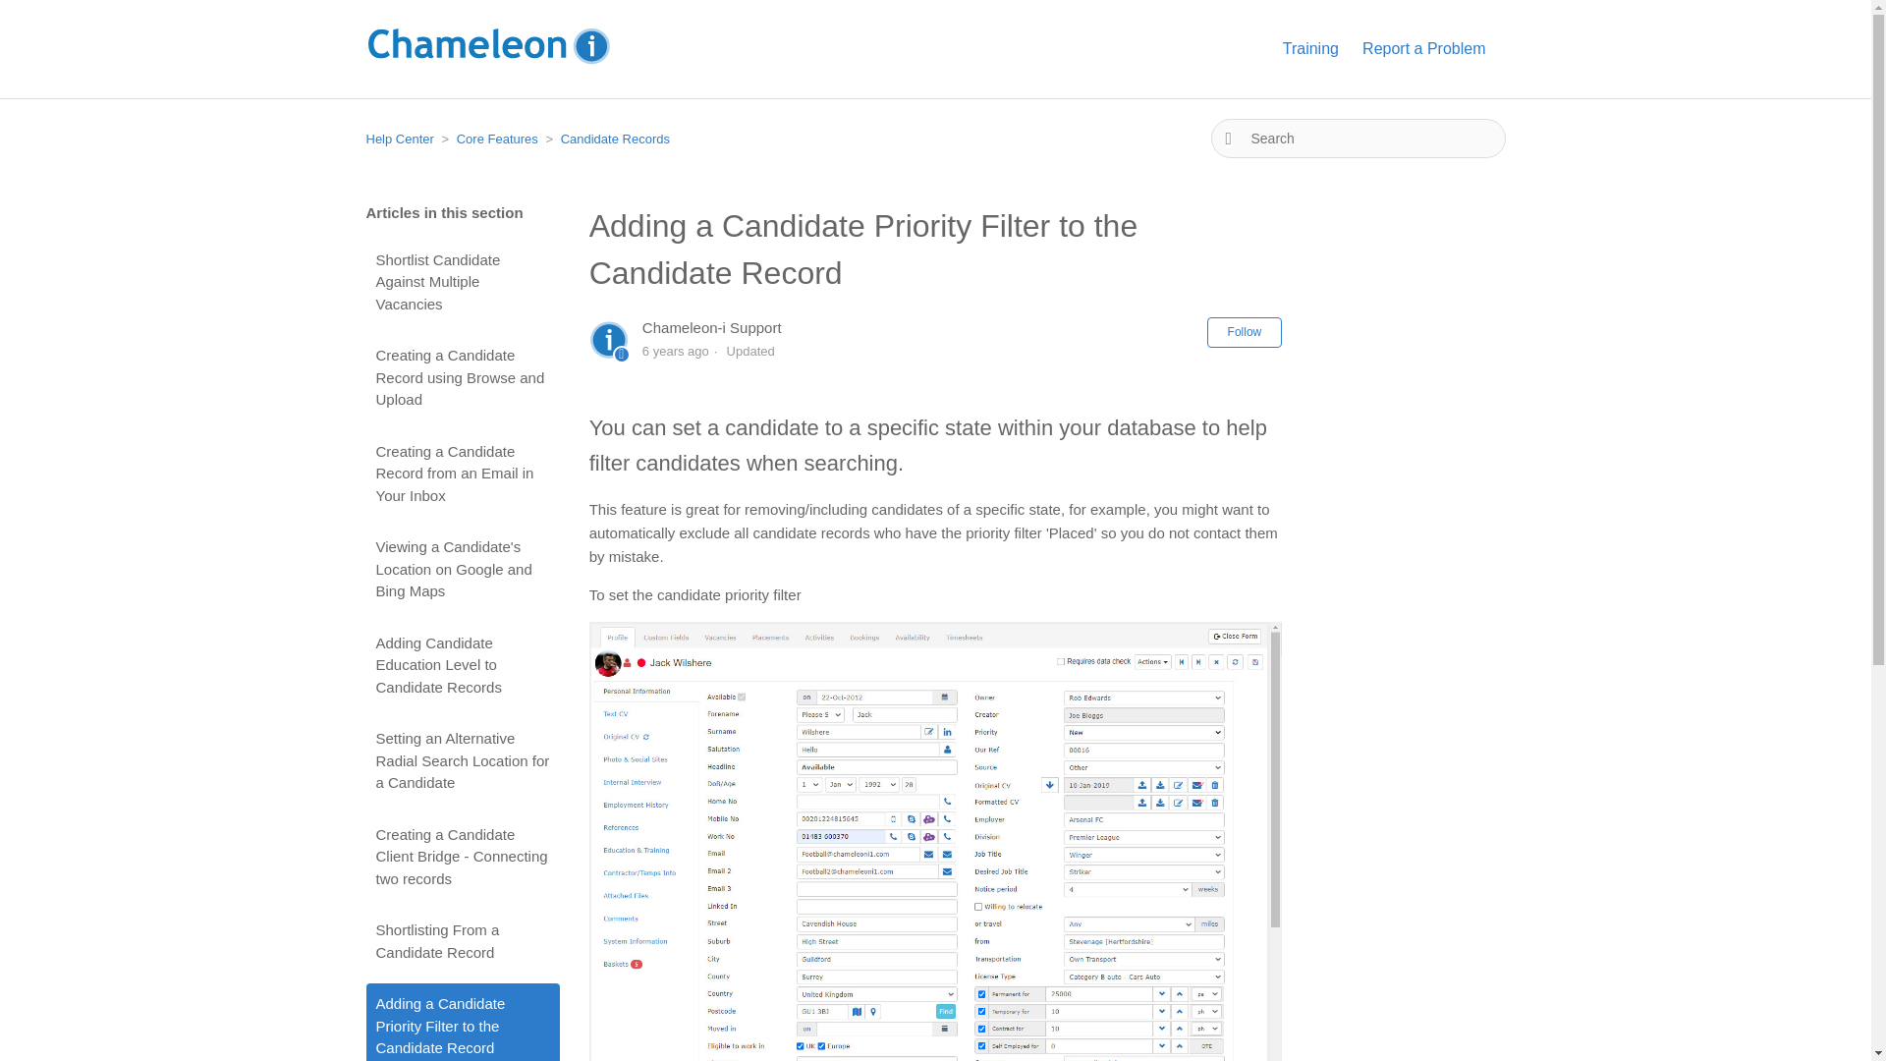 The width and height of the screenshot is (1886, 1061). What do you see at coordinates (615, 139) in the screenshot?
I see `Candidate Records` at bounding box center [615, 139].